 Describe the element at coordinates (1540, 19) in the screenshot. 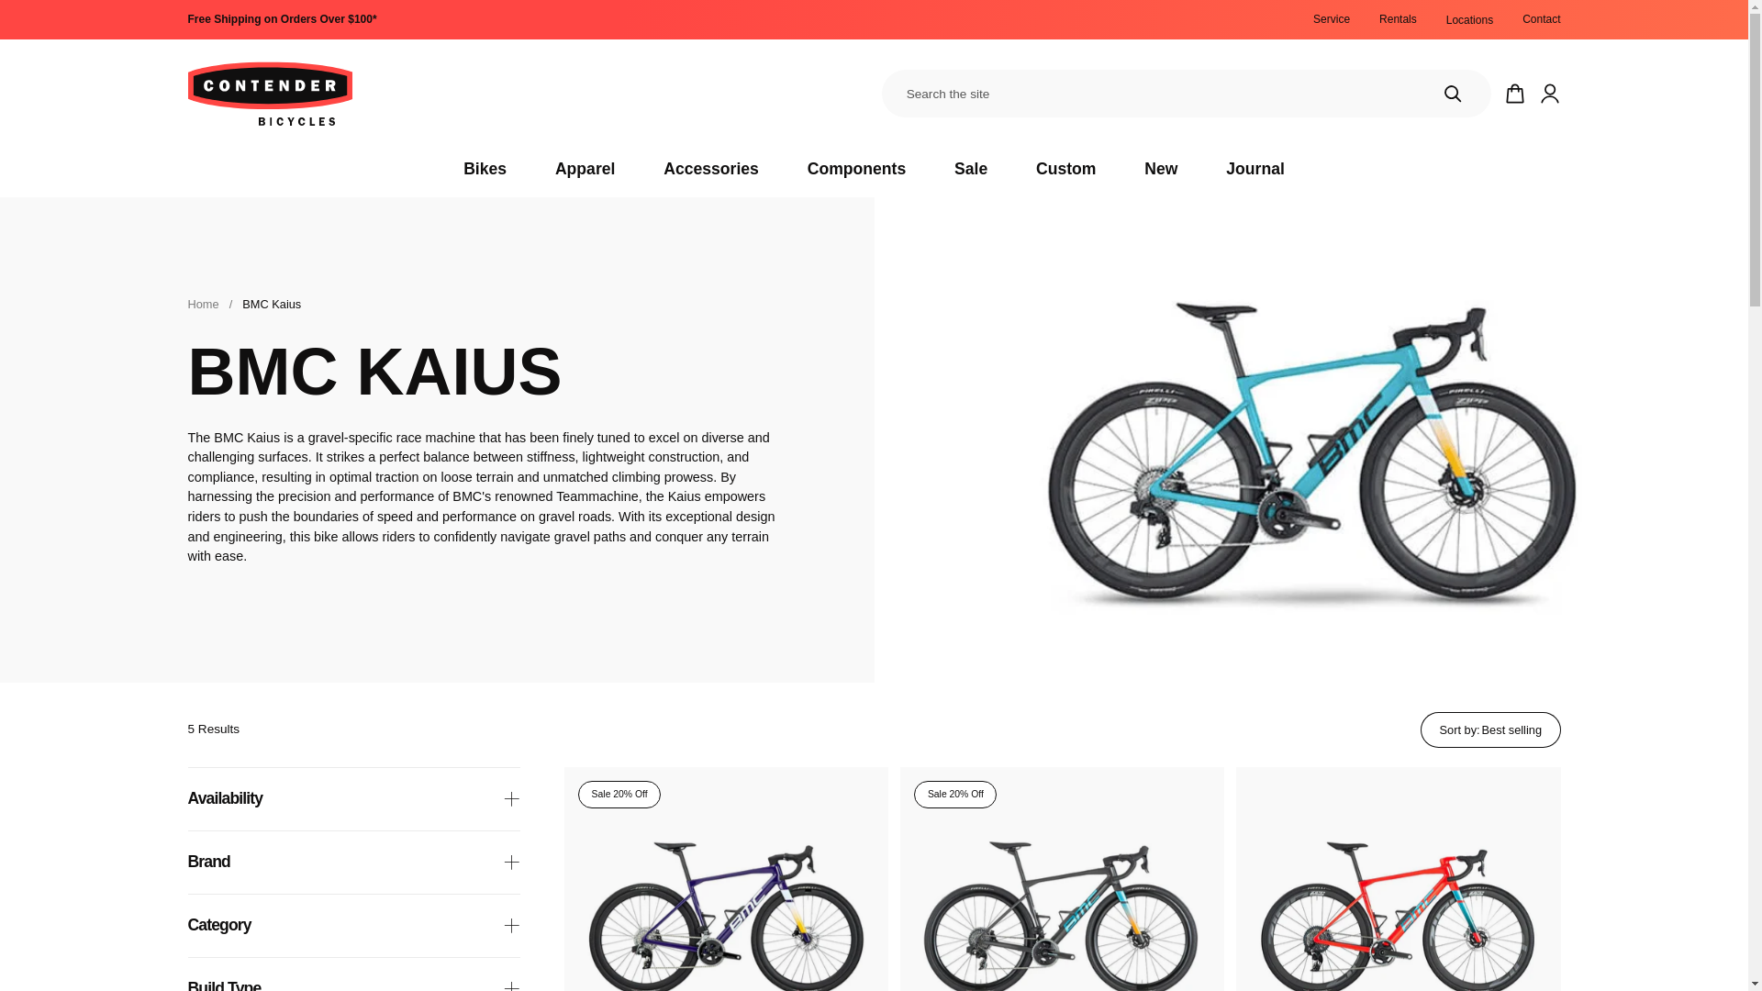

I see `Contact` at that location.